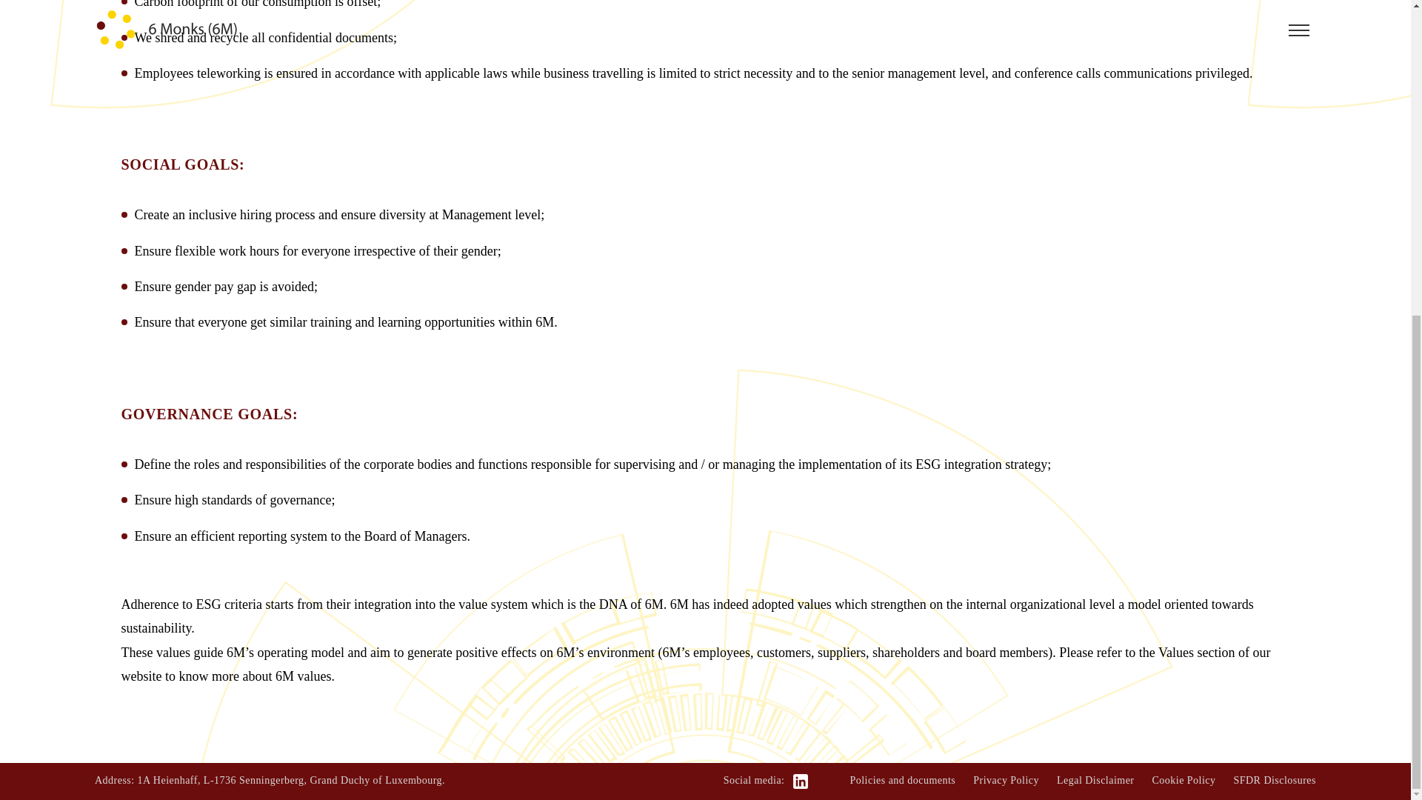 This screenshot has width=1422, height=800. Describe the element at coordinates (1095, 781) in the screenshot. I see `Legal Disclaimer` at that location.